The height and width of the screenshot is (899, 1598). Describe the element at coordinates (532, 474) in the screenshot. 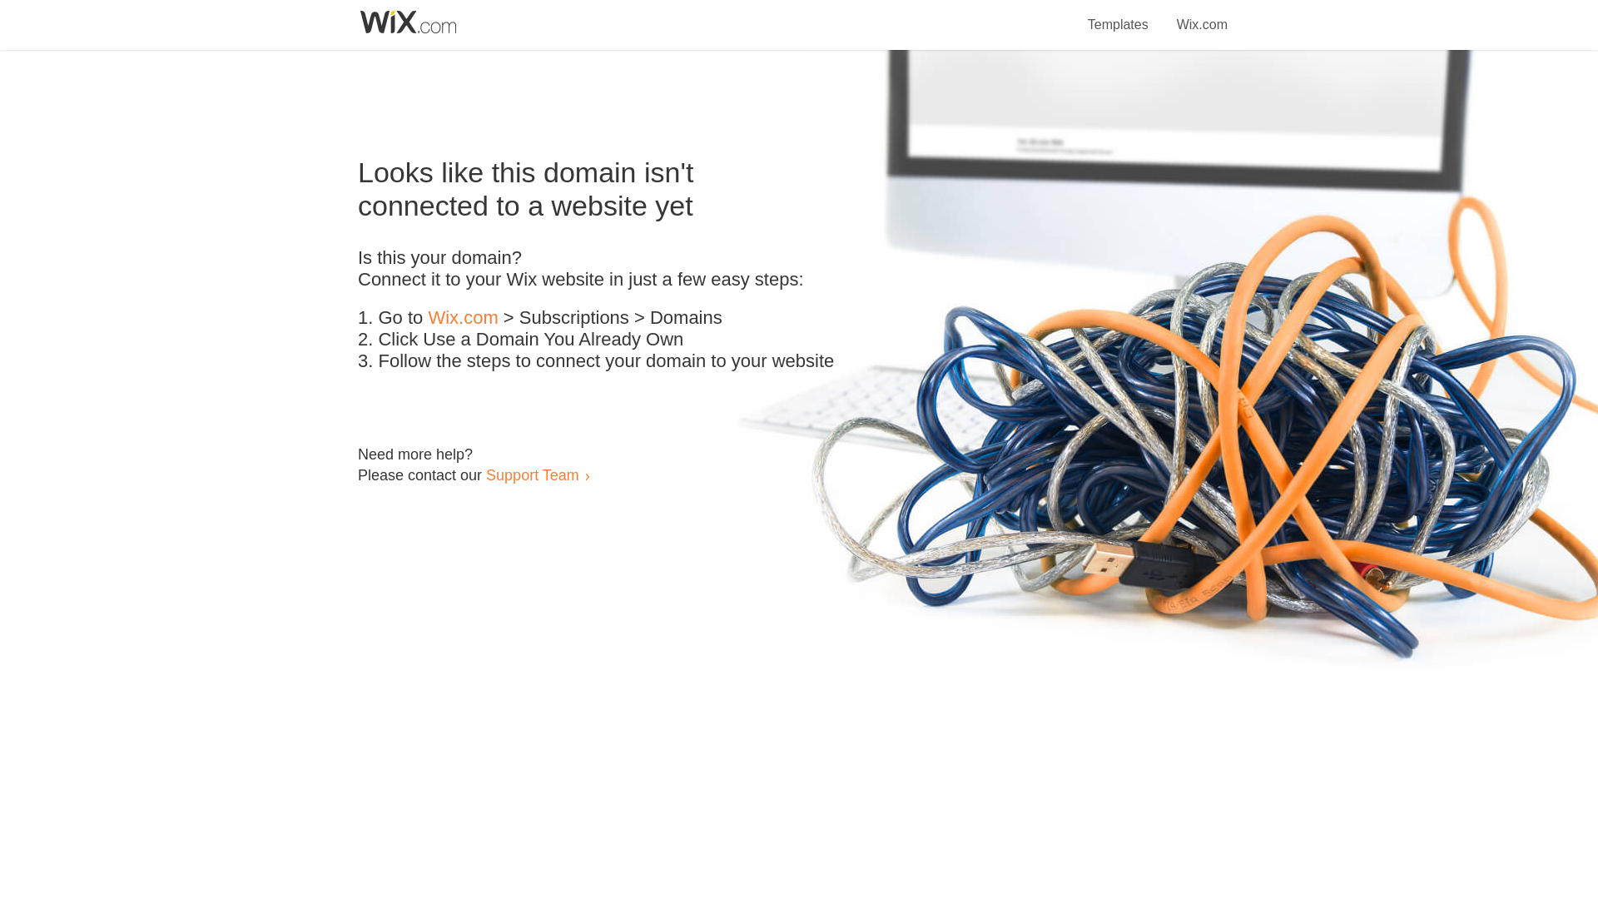

I see `Support Team` at that location.